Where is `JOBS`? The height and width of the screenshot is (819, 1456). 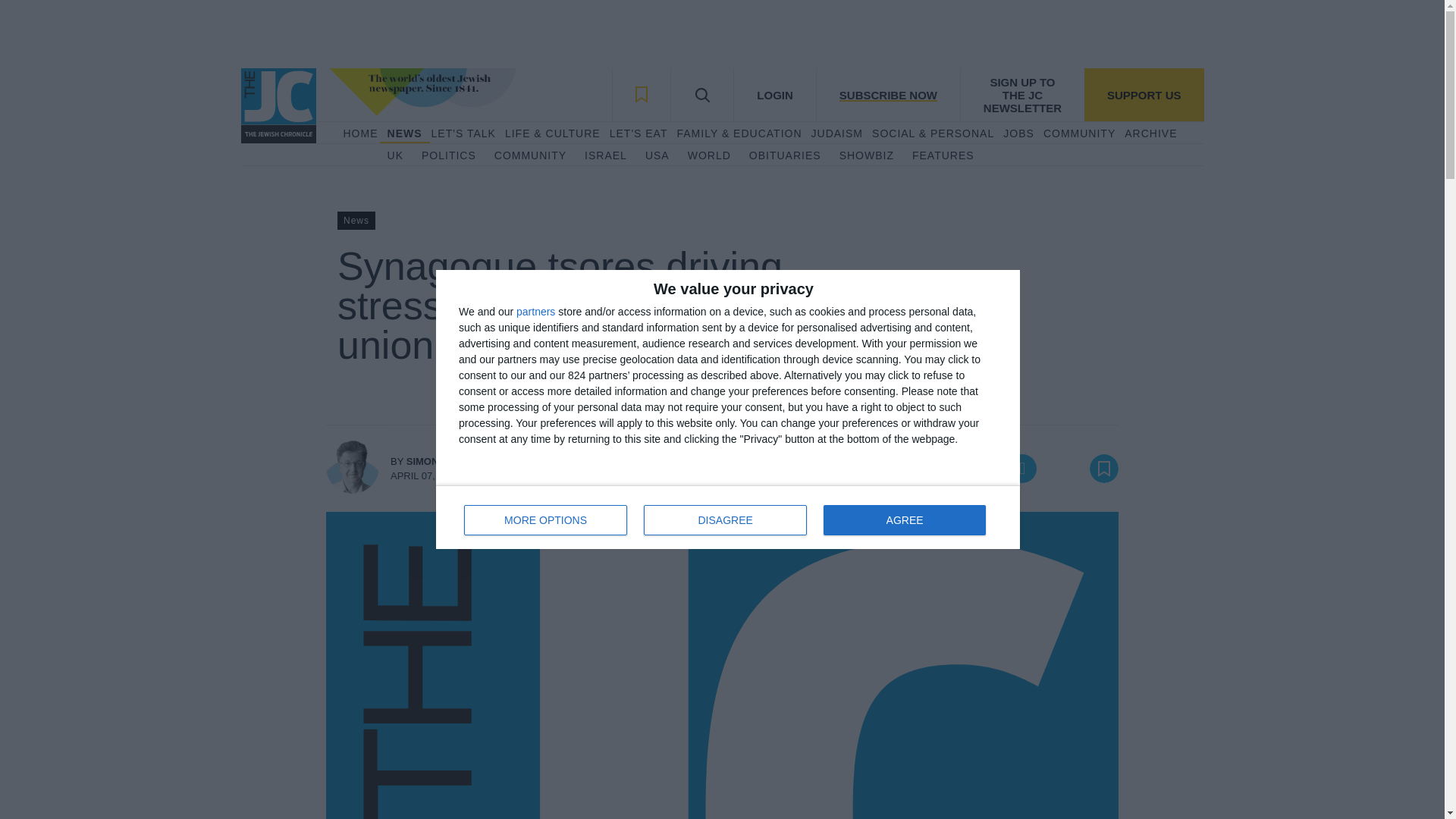
JOBS is located at coordinates (1018, 133).